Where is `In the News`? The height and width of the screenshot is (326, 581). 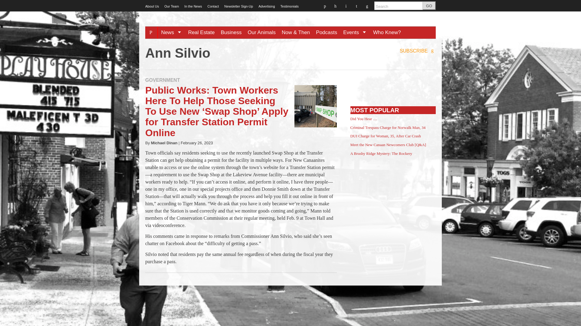 In the News is located at coordinates (193, 6).